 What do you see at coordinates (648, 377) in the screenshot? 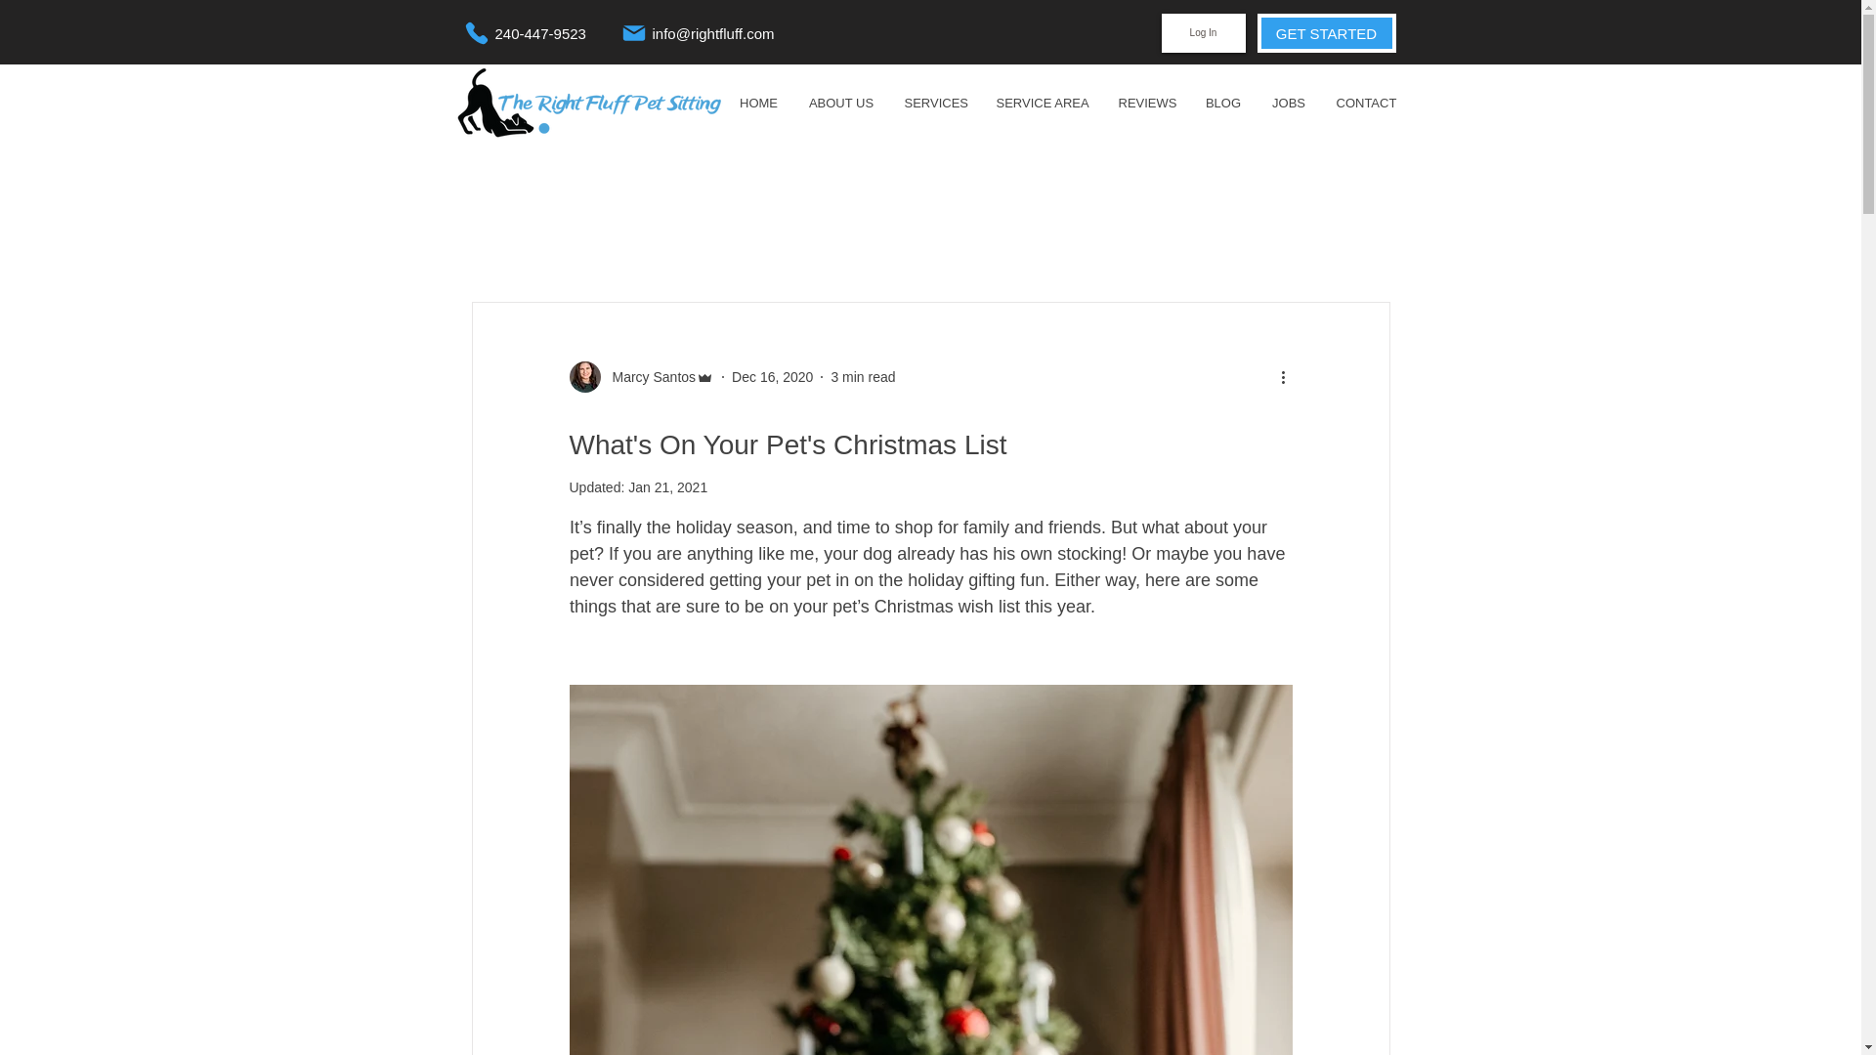
I see `Marcy Santos` at bounding box center [648, 377].